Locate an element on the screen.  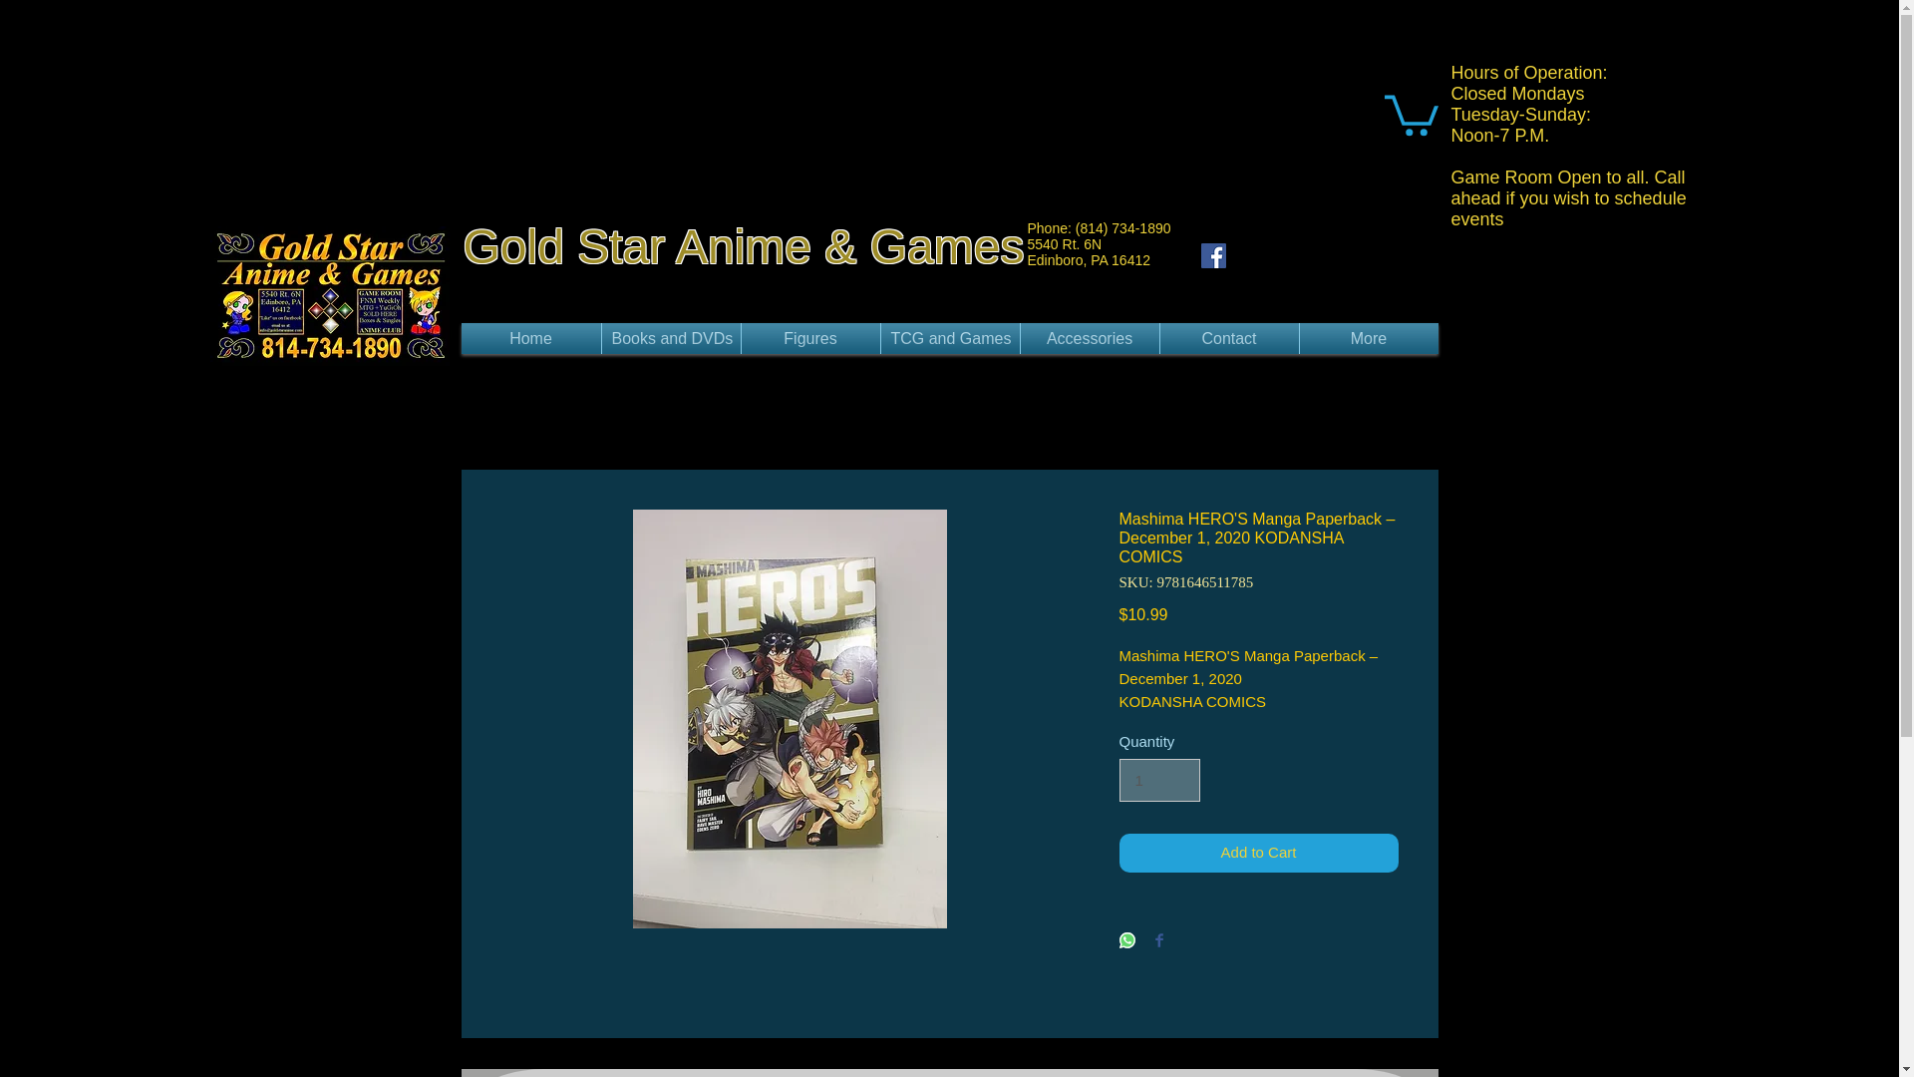
Accessories is located at coordinates (1090, 339).